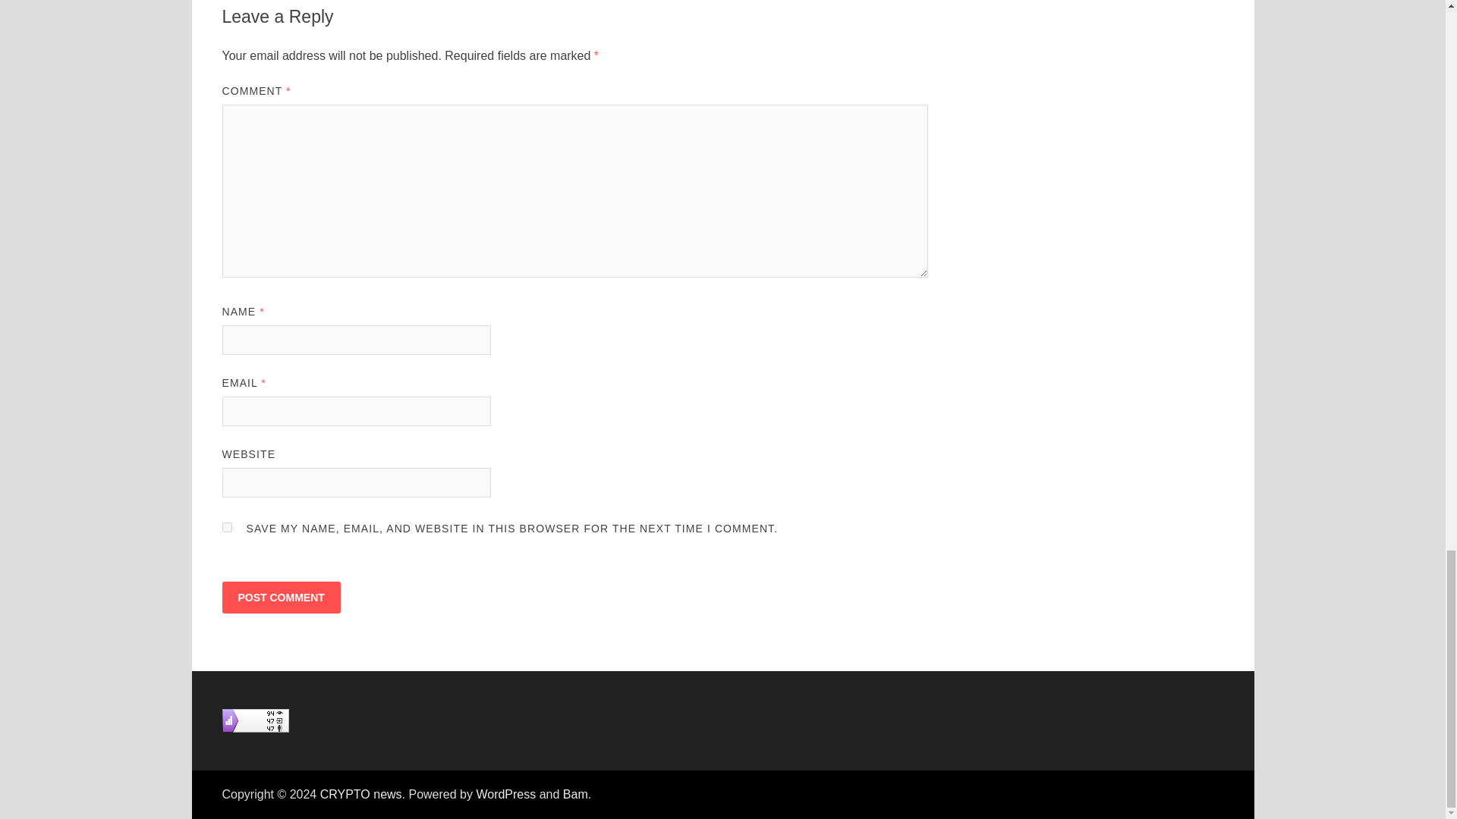 The height and width of the screenshot is (819, 1457). I want to click on yes, so click(226, 528).